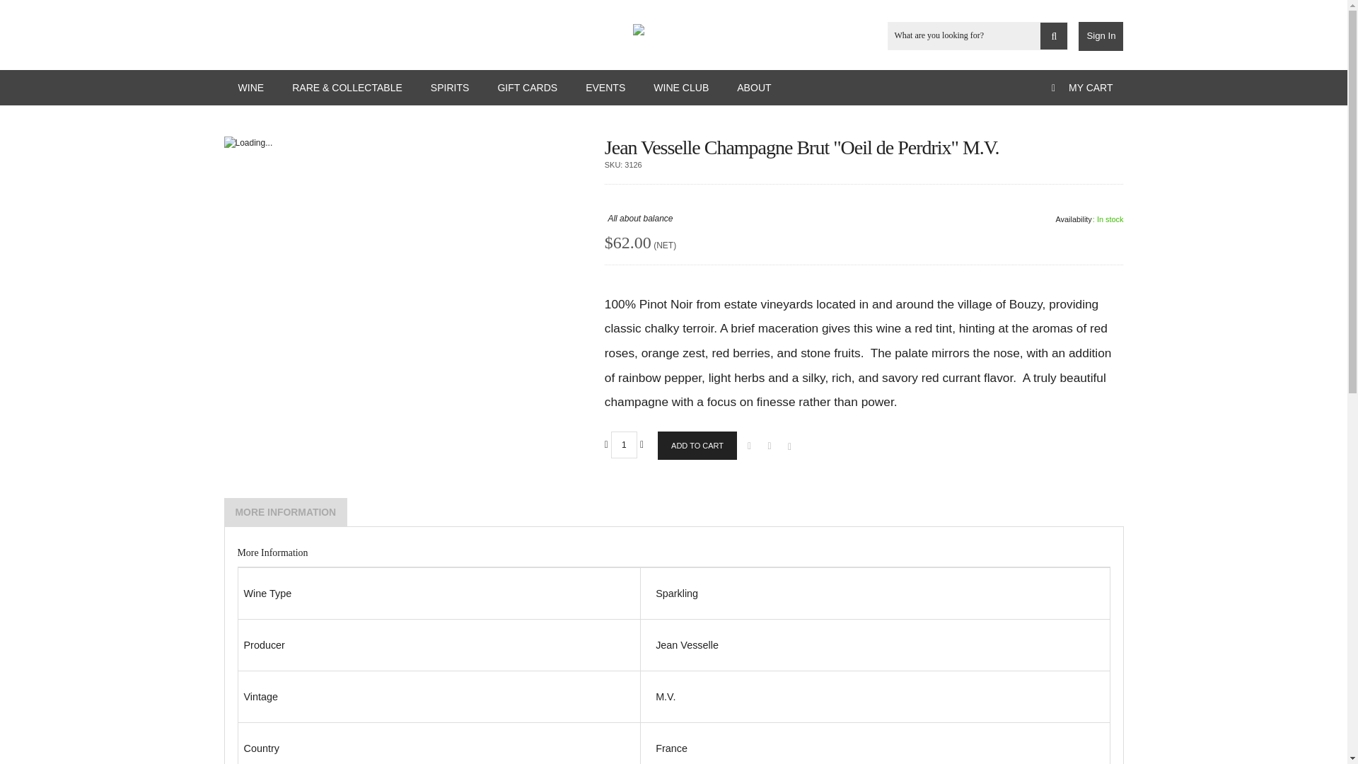  I want to click on Availability, so click(1088, 219).